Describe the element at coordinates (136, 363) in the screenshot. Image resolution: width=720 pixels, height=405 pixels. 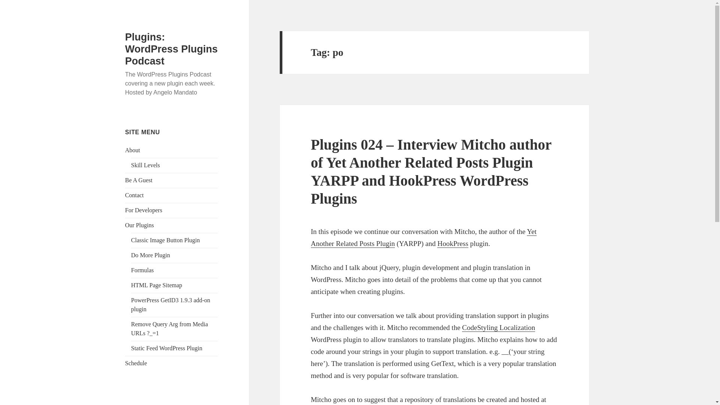
I see `Schedule` at that location.